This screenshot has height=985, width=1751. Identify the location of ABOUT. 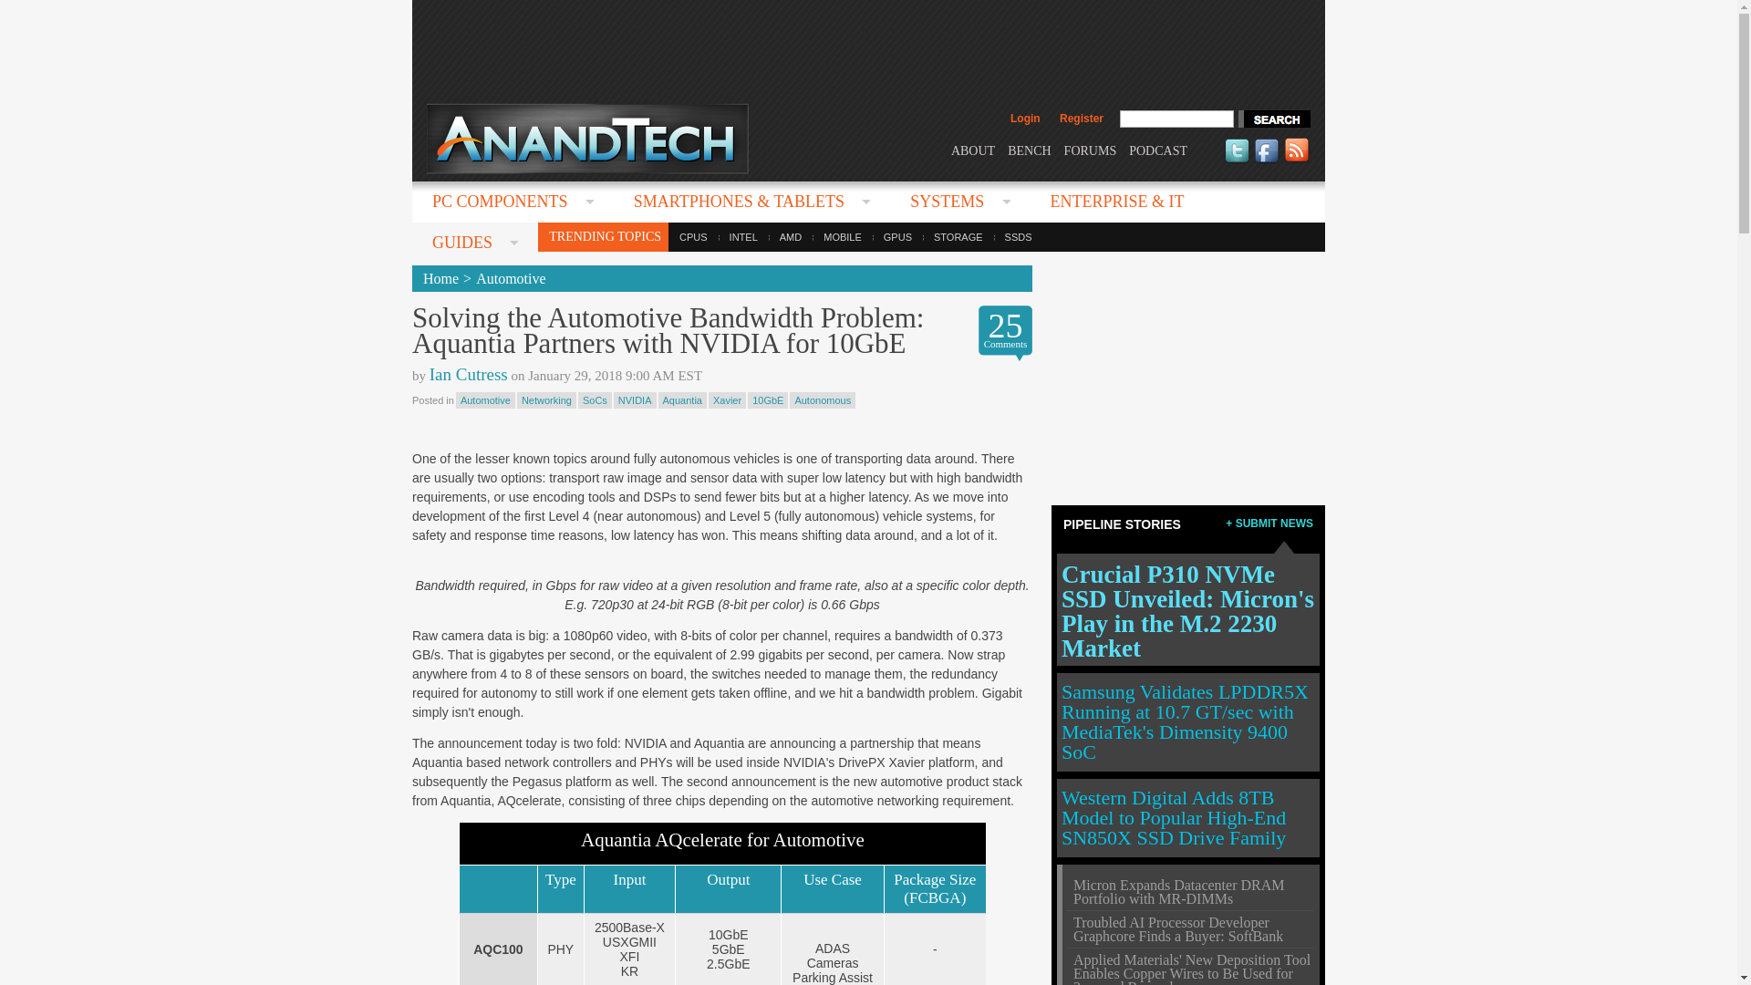
(972, 150).